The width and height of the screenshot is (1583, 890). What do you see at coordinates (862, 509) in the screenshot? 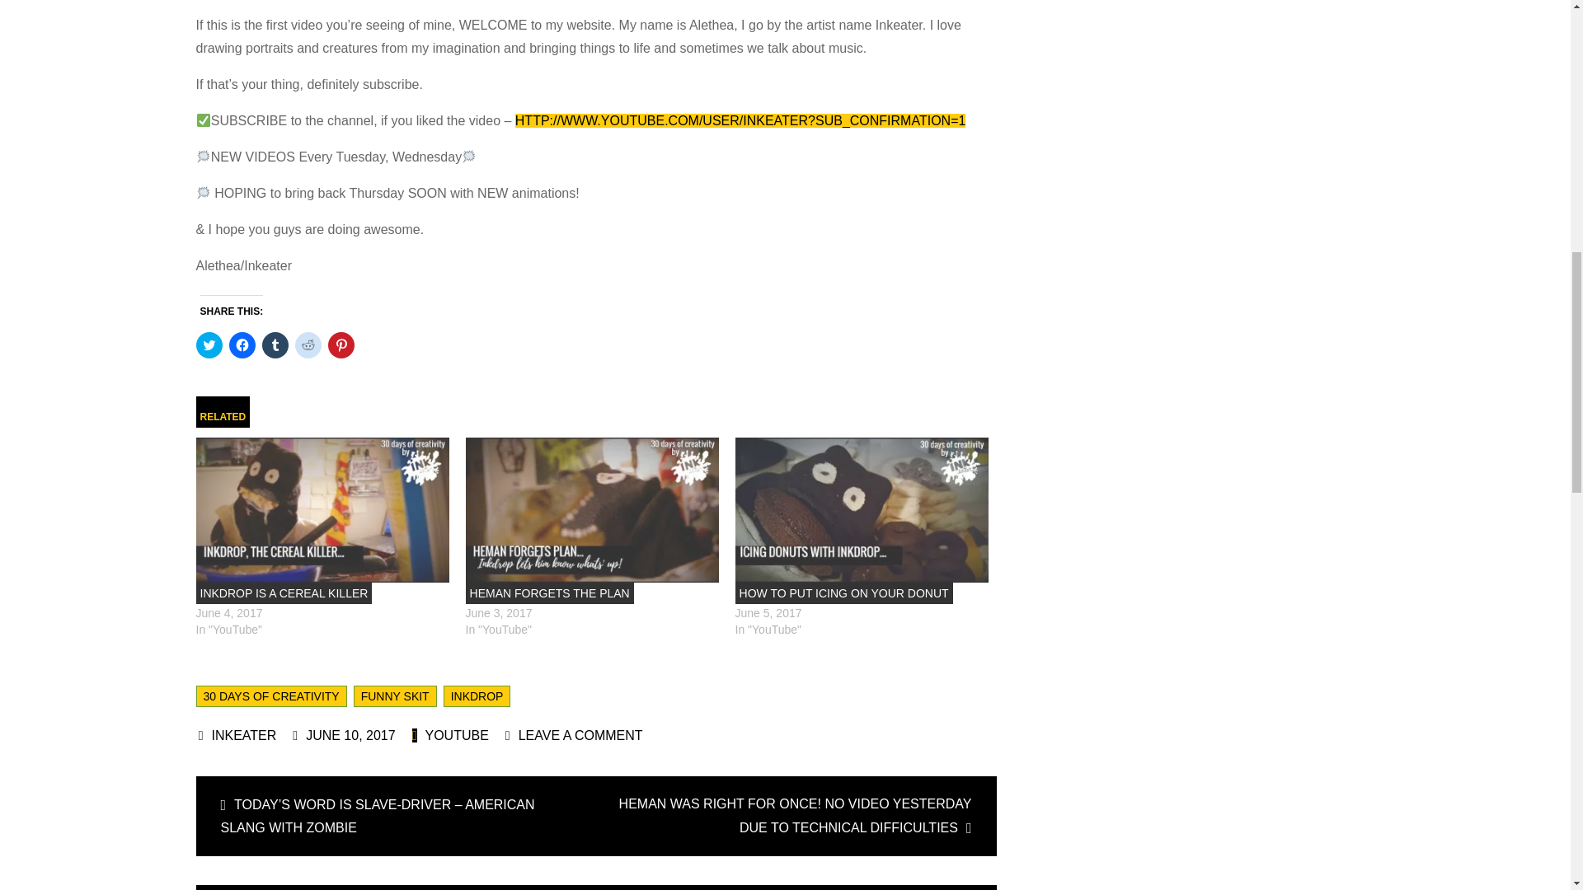
I see `How to Put Icing on Your Donut` at bounding box center [862, 509].